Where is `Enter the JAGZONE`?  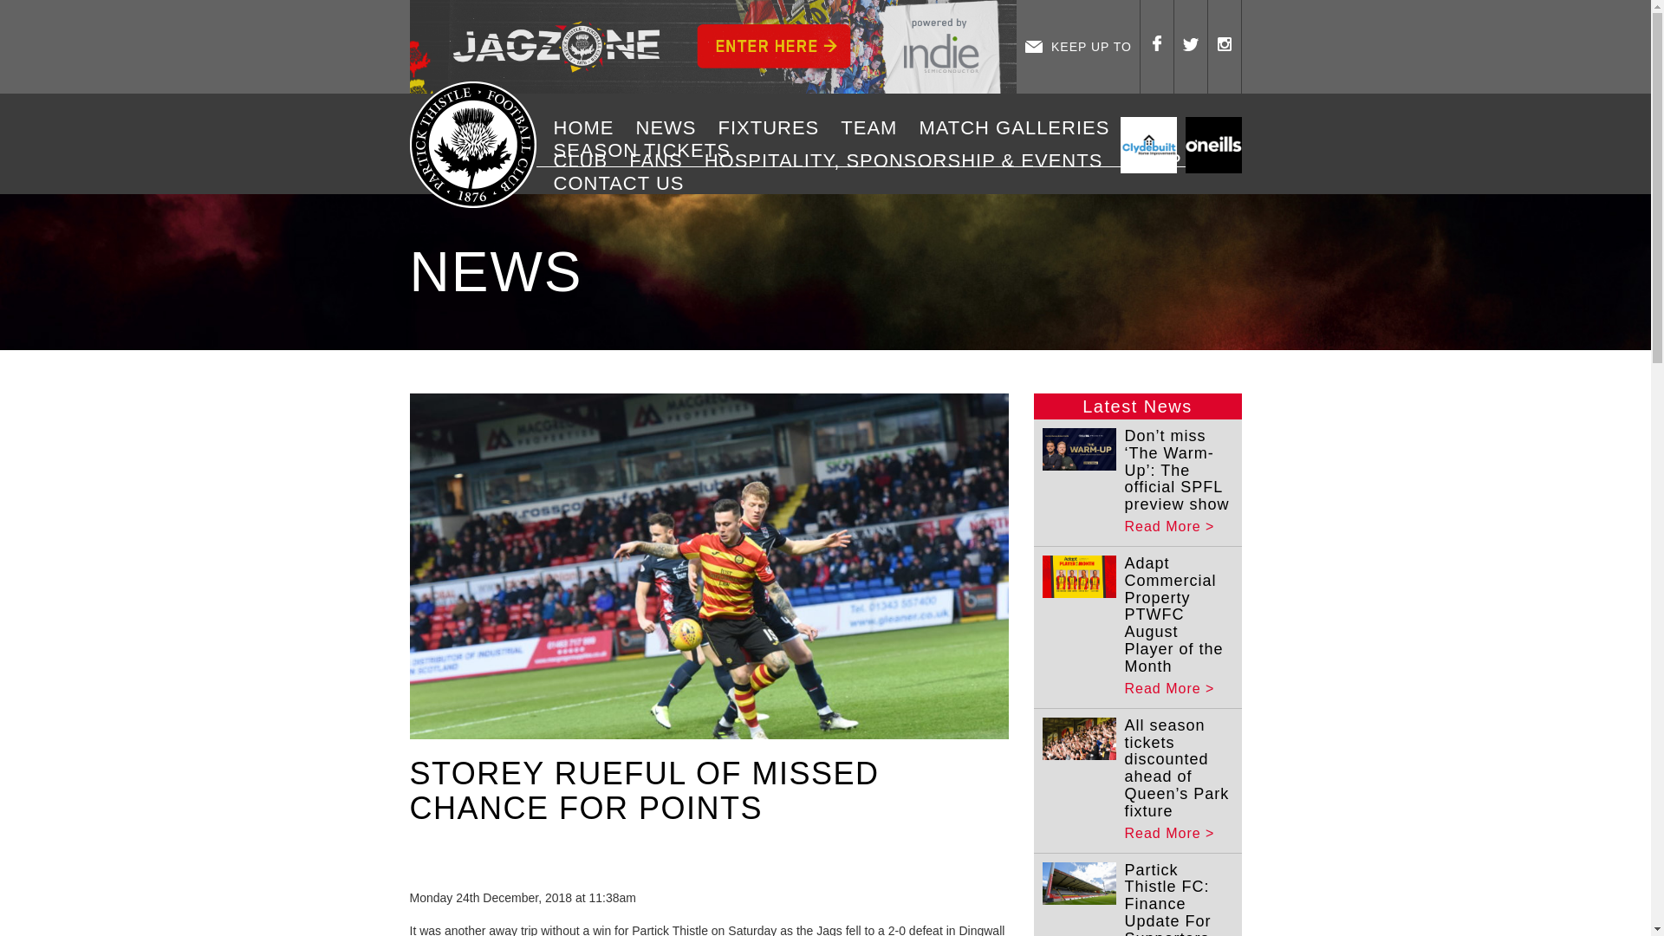
Enter the JAGZONE is located at coordinates (712, 47).